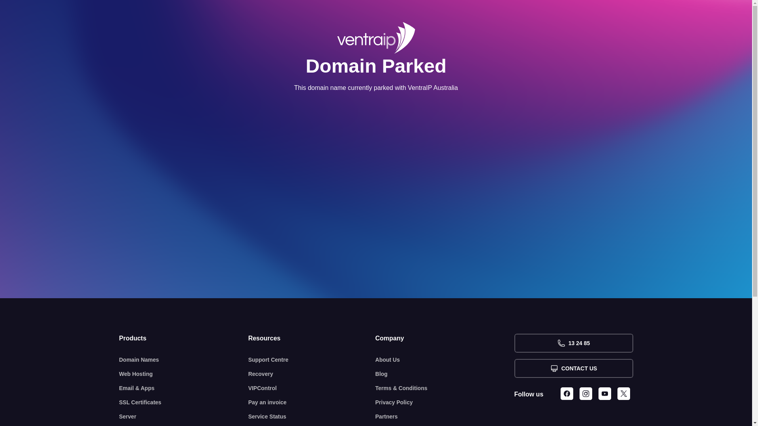 The width and height of the screenshot is (758, 426). Describe the element at coordinates (573, 368) in the screenshot. I see `CONTACT US` at that location.